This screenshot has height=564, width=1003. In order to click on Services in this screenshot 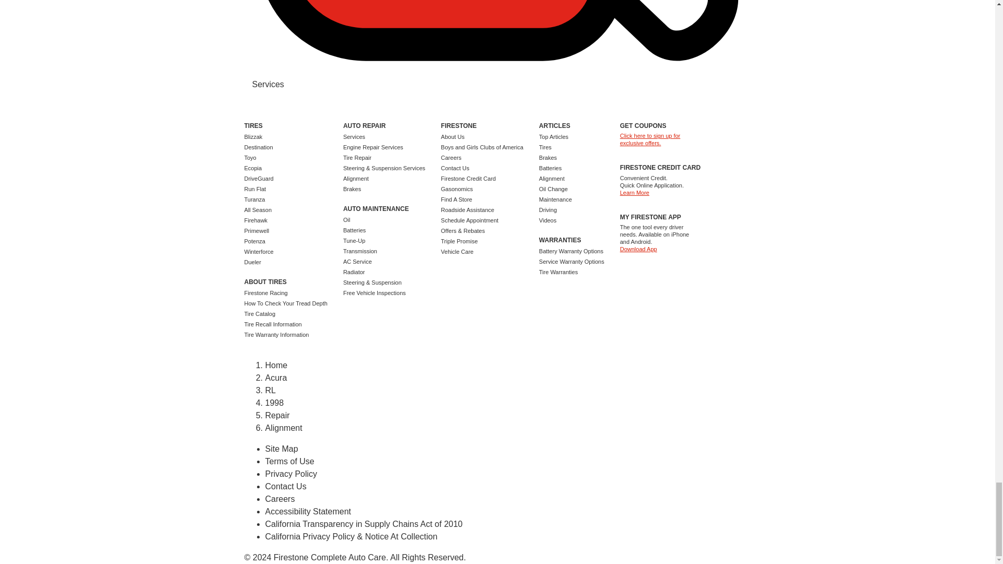, I will do `click(267, 84)`.